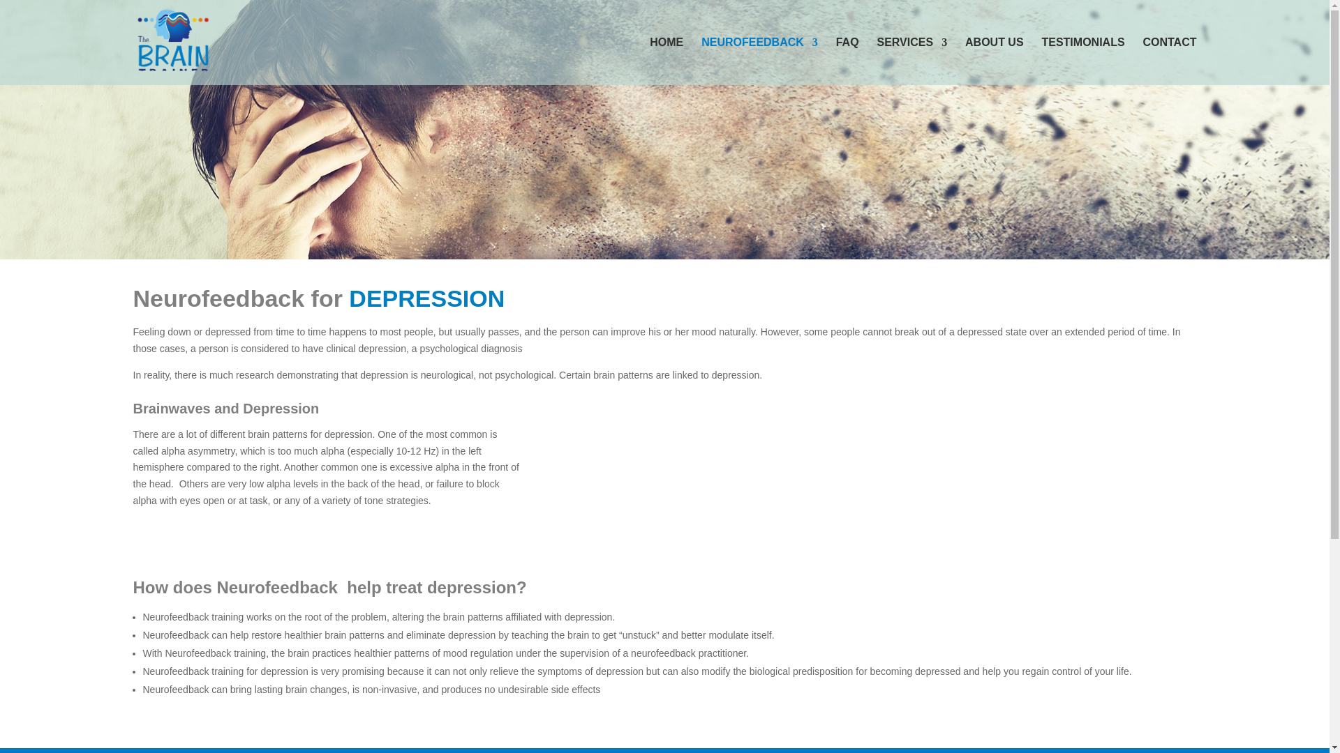 The image size is (1340, 753). I want to click on CONTACT, so click(1170, 61).